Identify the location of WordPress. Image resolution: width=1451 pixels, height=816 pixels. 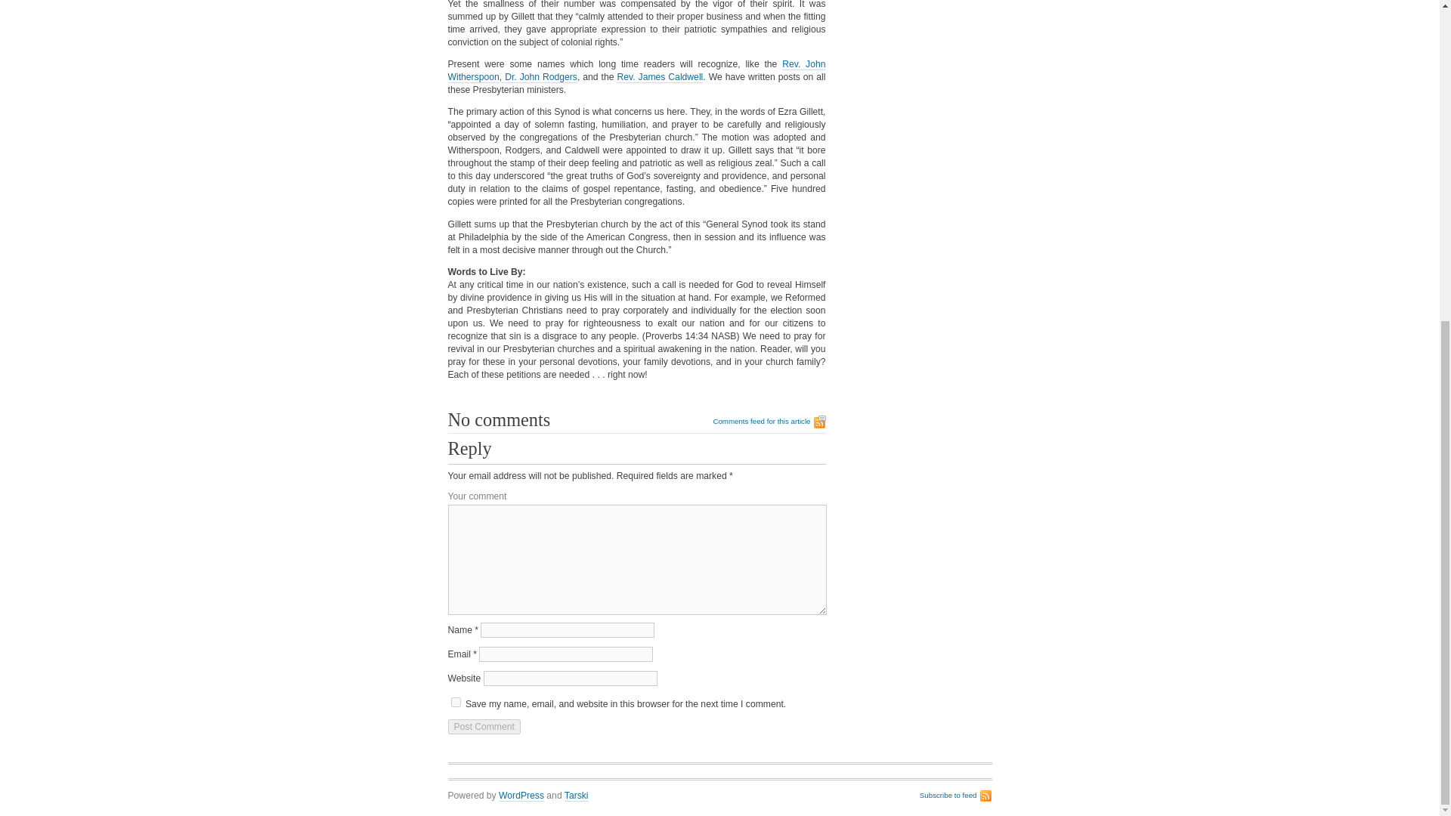
(521, 796).